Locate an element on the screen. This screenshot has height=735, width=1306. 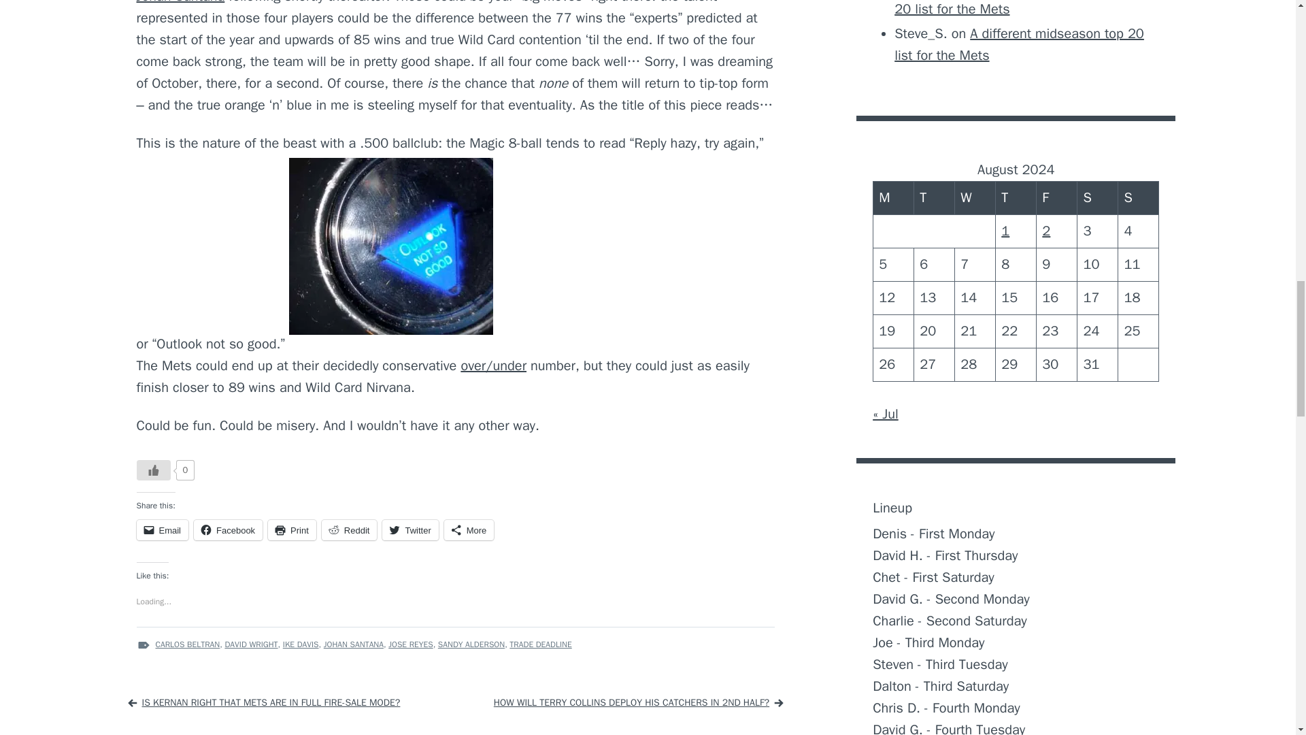
Click to share on Reddit is located at coordinates (349, 529).